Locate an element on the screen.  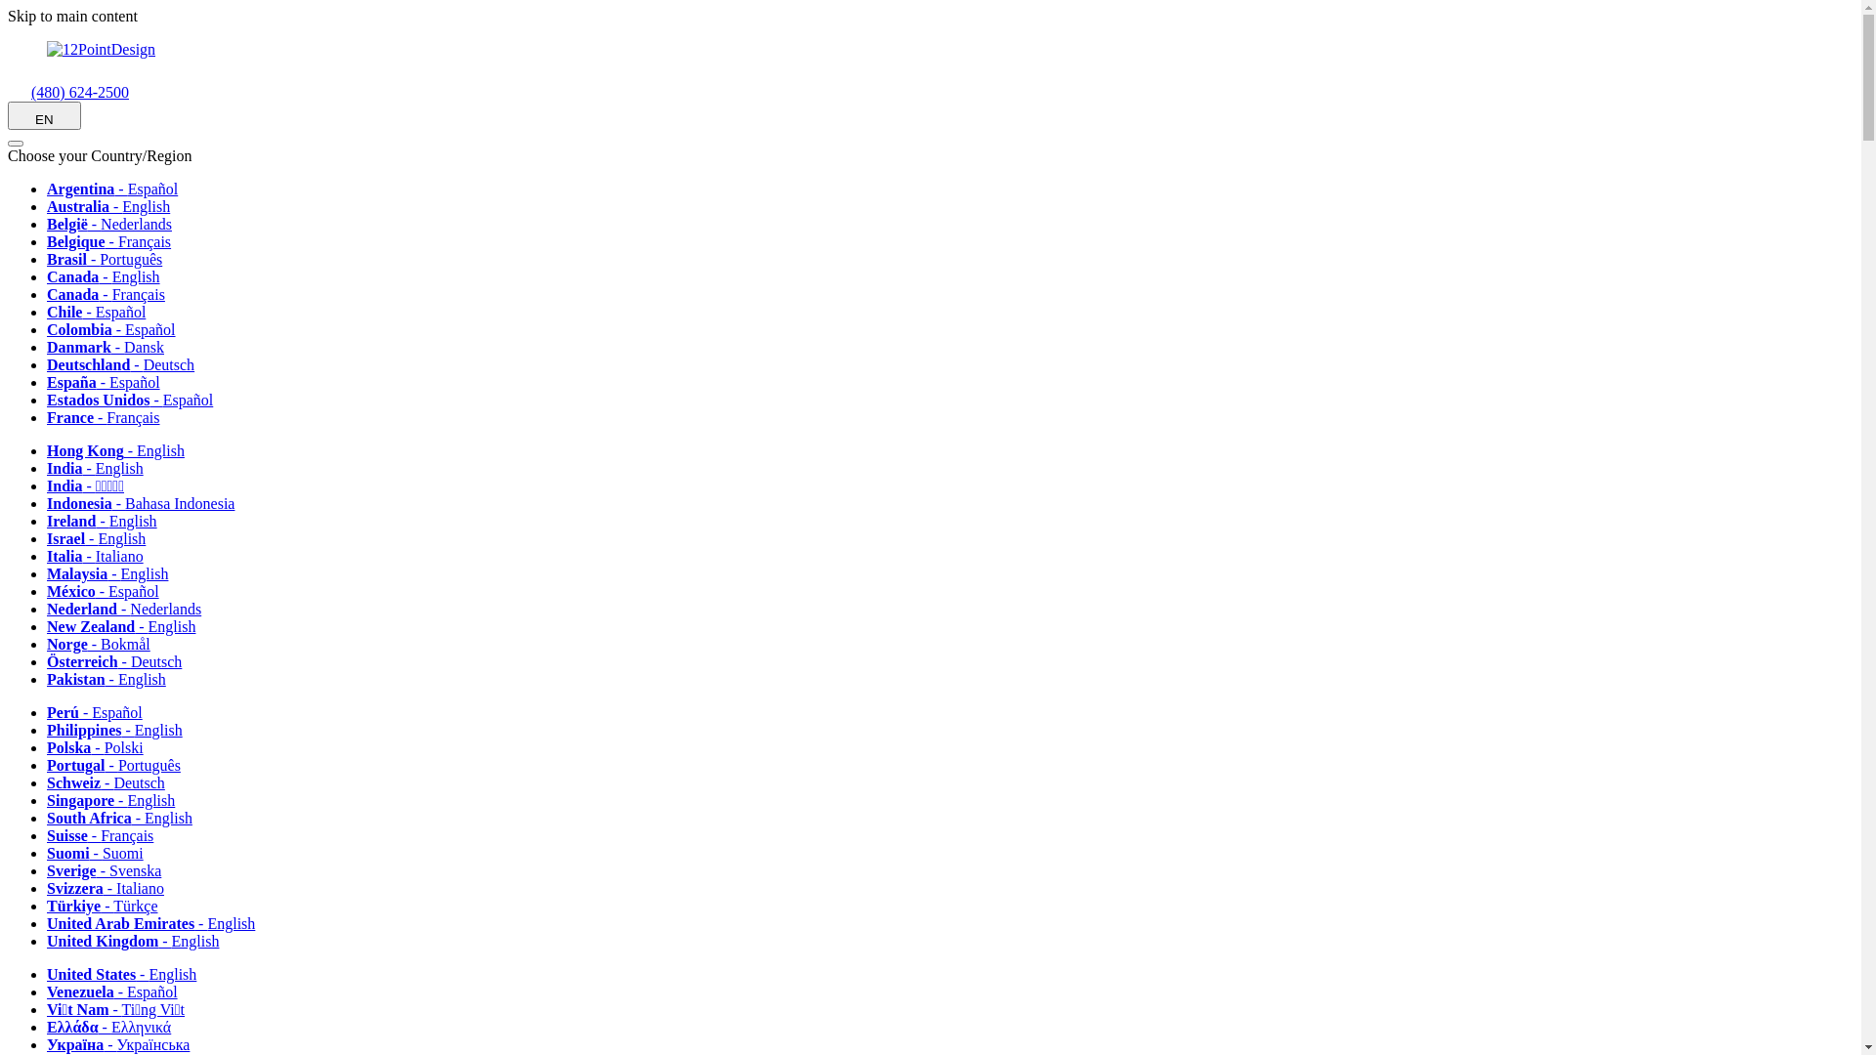
India - English is located at coordinates (102, 469).